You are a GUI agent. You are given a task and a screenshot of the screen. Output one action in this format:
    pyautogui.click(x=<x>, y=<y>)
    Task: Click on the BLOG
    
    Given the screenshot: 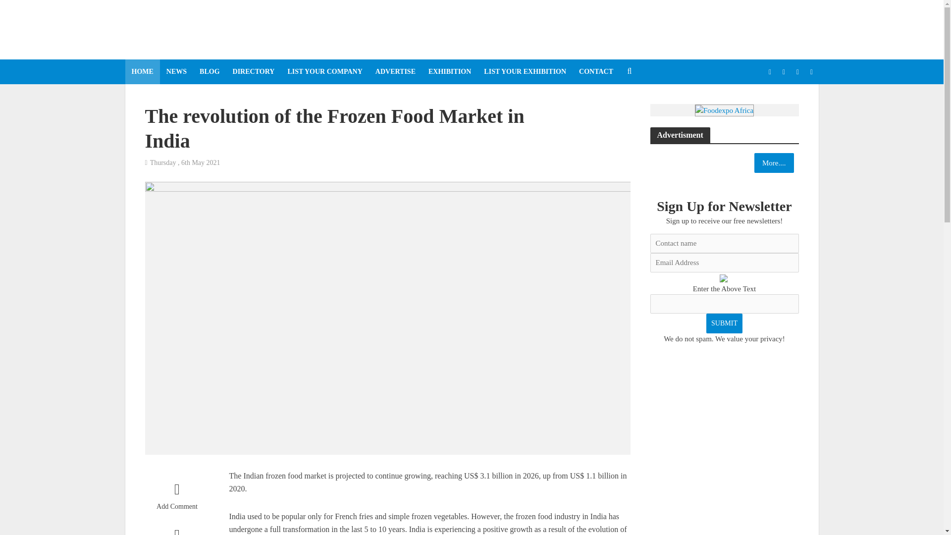 What is the action you would take?
    pyautogui.click(x=209, y=71)
    